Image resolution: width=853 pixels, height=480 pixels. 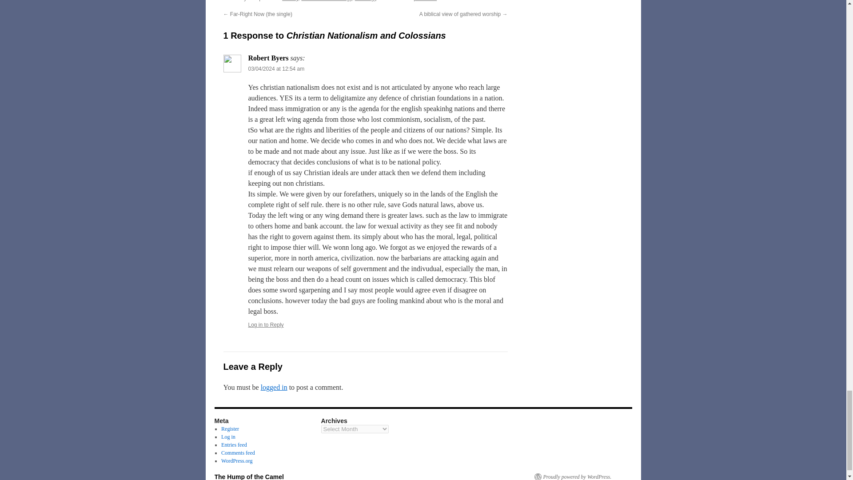 I want to click on Politics and sociology, so click(x=326, y=1).